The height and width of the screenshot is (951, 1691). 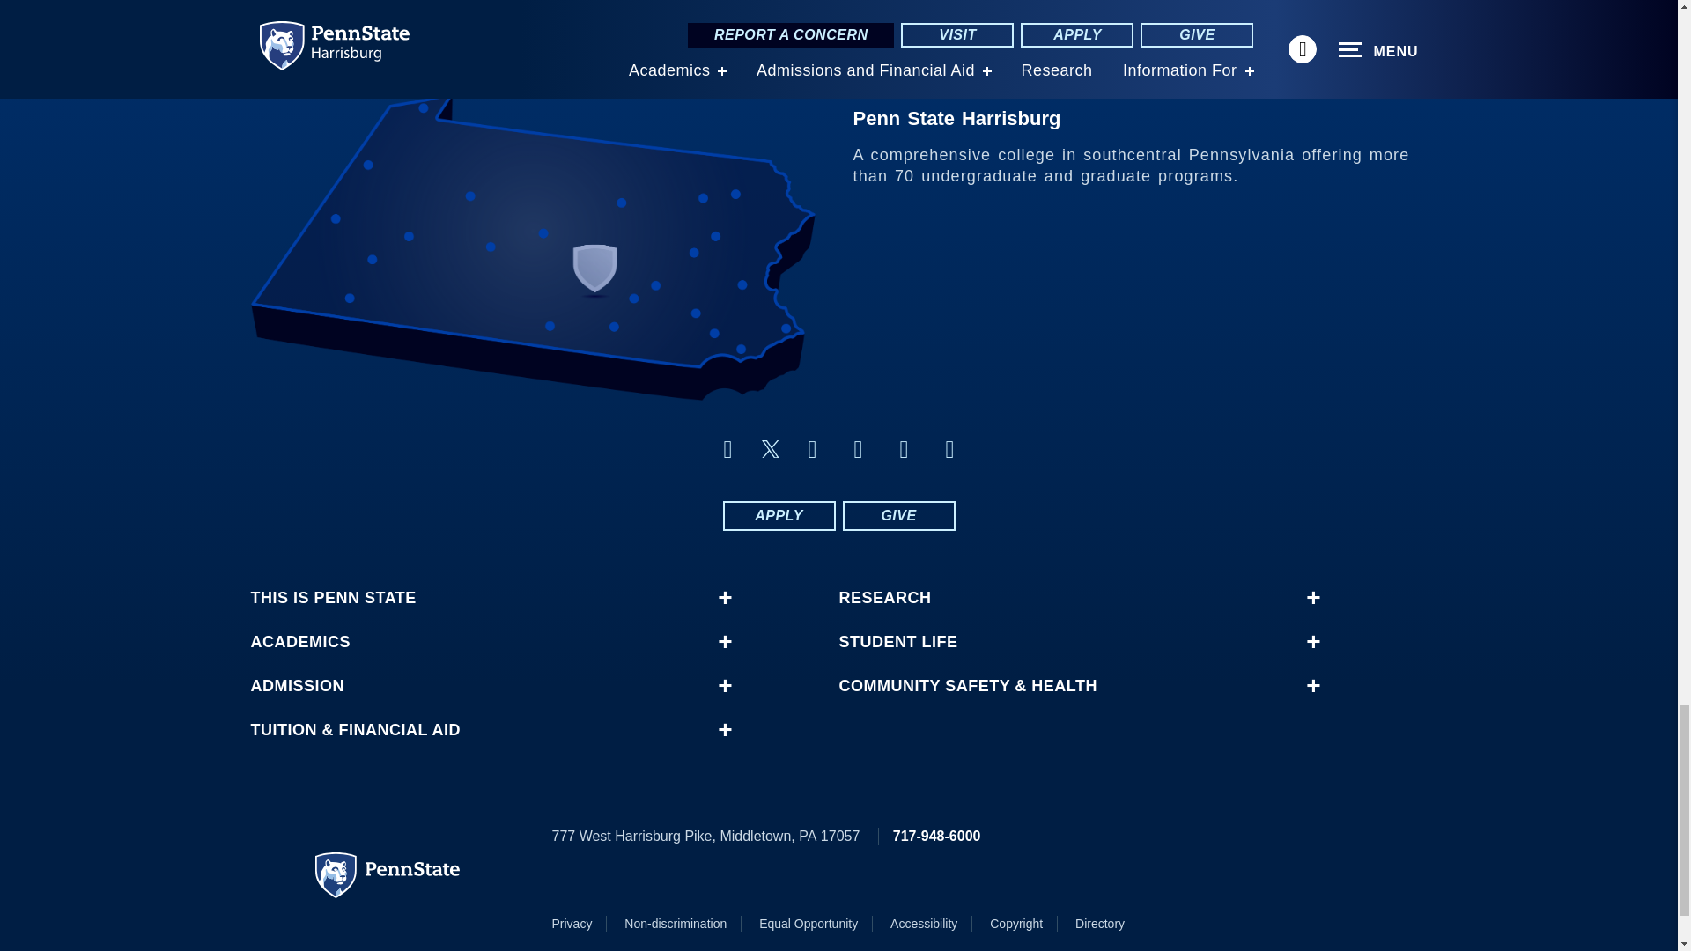 What do you see at coordinates (727, 449) in the screenshot?
I see `facebook` at bounding box center [727, 449].